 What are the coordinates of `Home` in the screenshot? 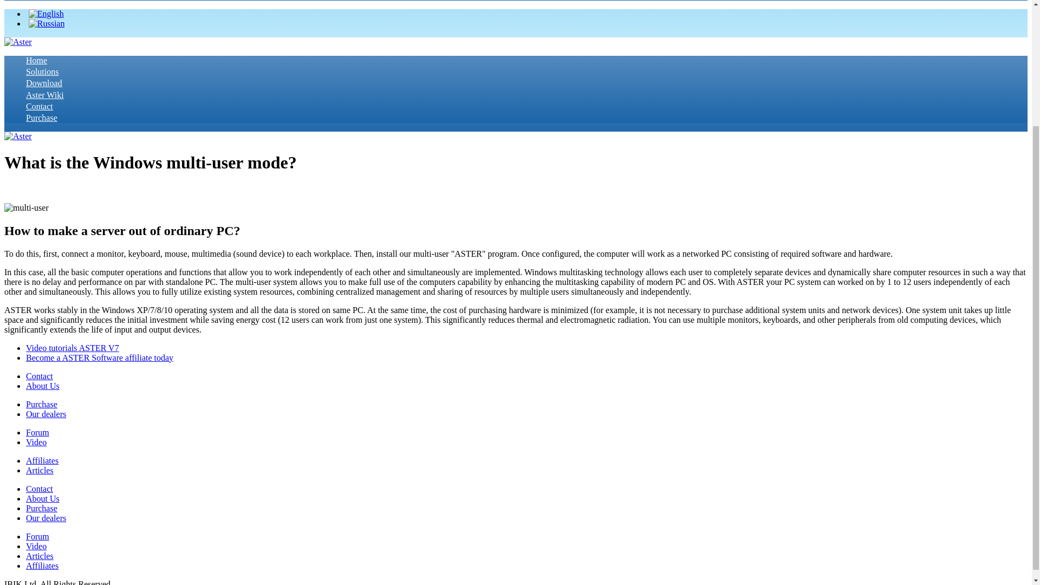 It's located at (36, 60).